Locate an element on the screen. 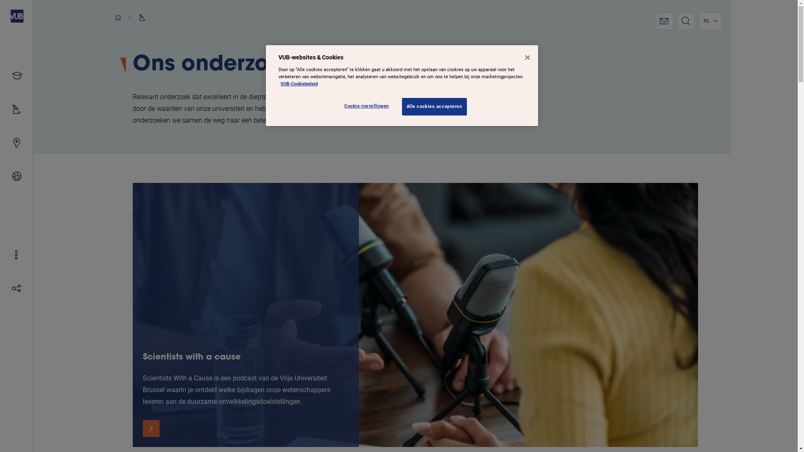 This screenshot has width=804, height=452. Alle cookies accepteren is located at coordinates (435, 107).